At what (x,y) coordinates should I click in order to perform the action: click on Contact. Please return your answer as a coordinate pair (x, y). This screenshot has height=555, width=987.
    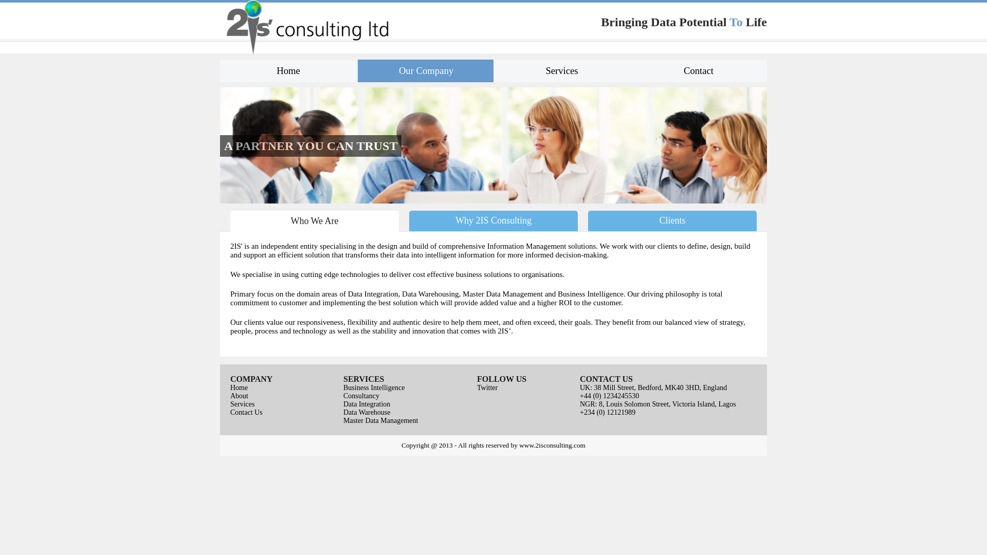
    Looking at the image, I should click on (699, 71).